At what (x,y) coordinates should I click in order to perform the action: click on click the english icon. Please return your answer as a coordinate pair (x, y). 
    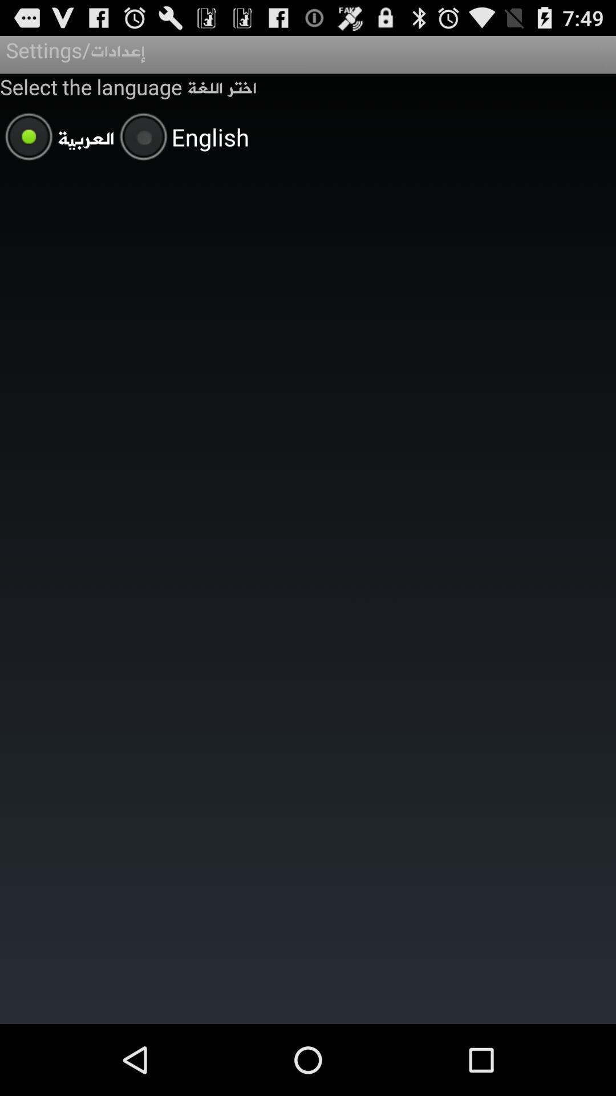
    Looking at the image, I should click on (181, 138).